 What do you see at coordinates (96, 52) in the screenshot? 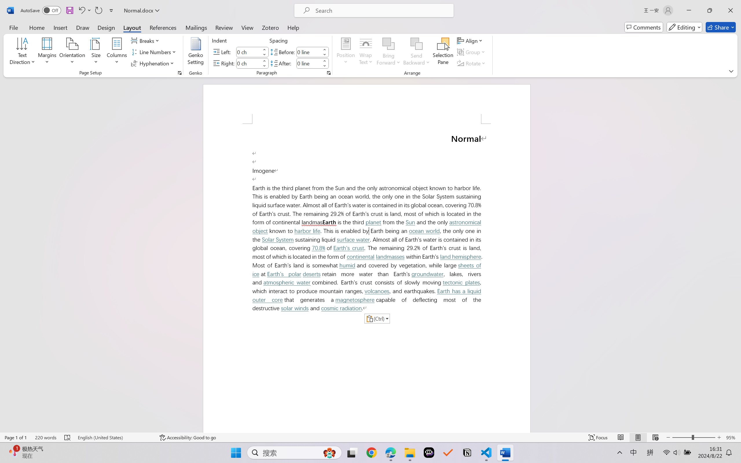
I see `Size` at bounding box center [96, 52].